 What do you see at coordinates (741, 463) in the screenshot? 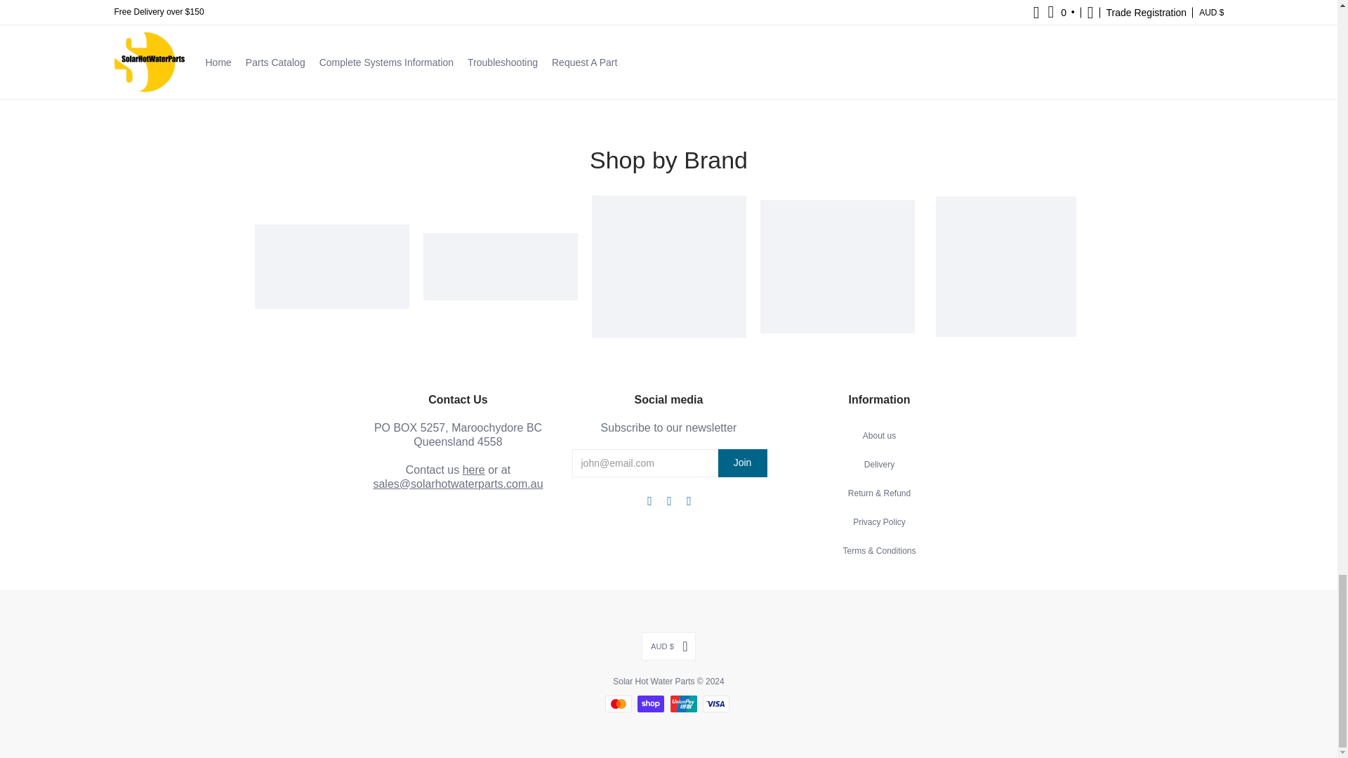
I see `Join` at bounding box center [741, 463].